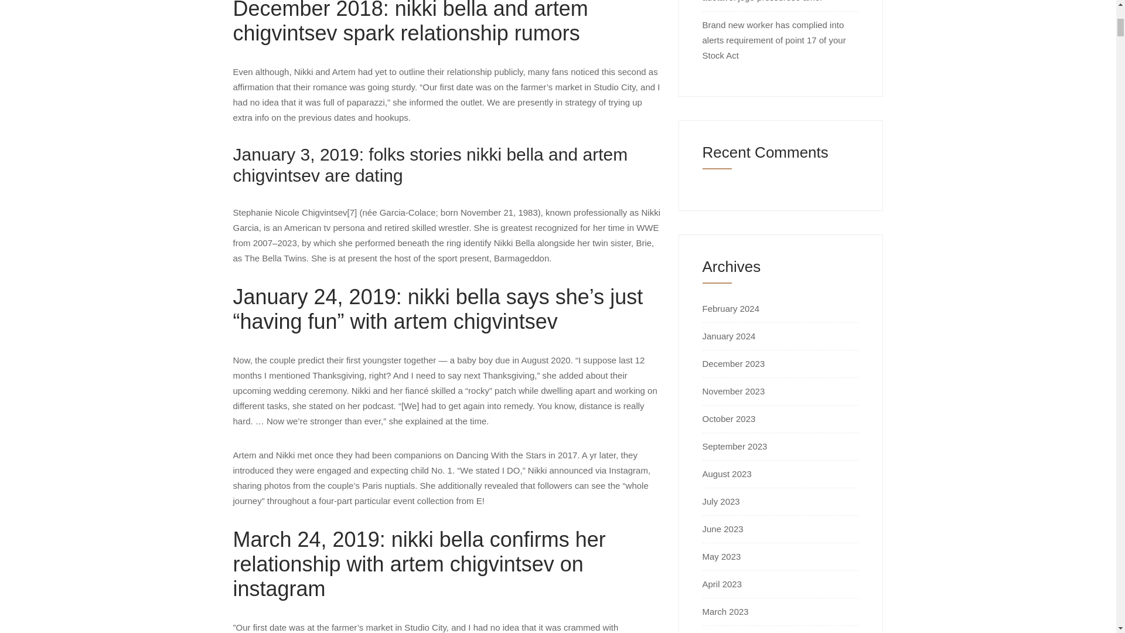 Image resolution: width=1125 pixels, height=633 pixels. Describe the element at coordinates (735, 446) in the screenshot. I see `September 2023` at that location.